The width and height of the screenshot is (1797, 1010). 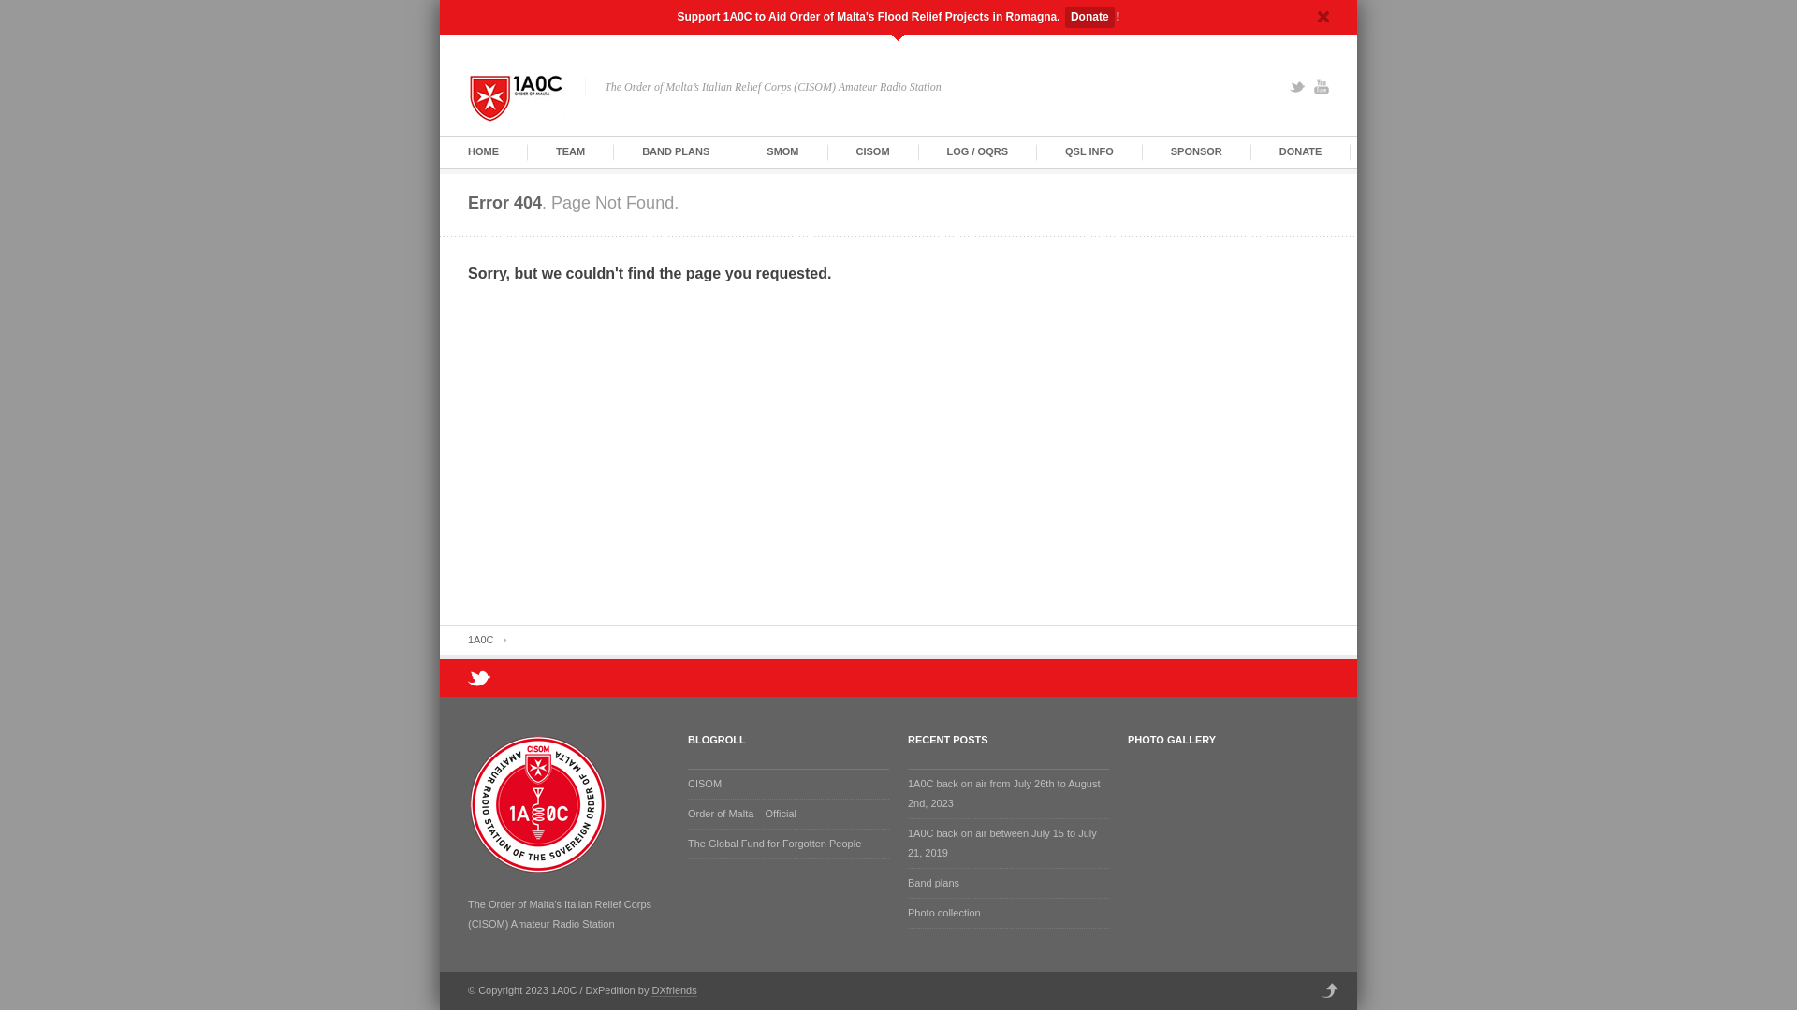 I want to click on CISOM, so click(x=873, y=151).